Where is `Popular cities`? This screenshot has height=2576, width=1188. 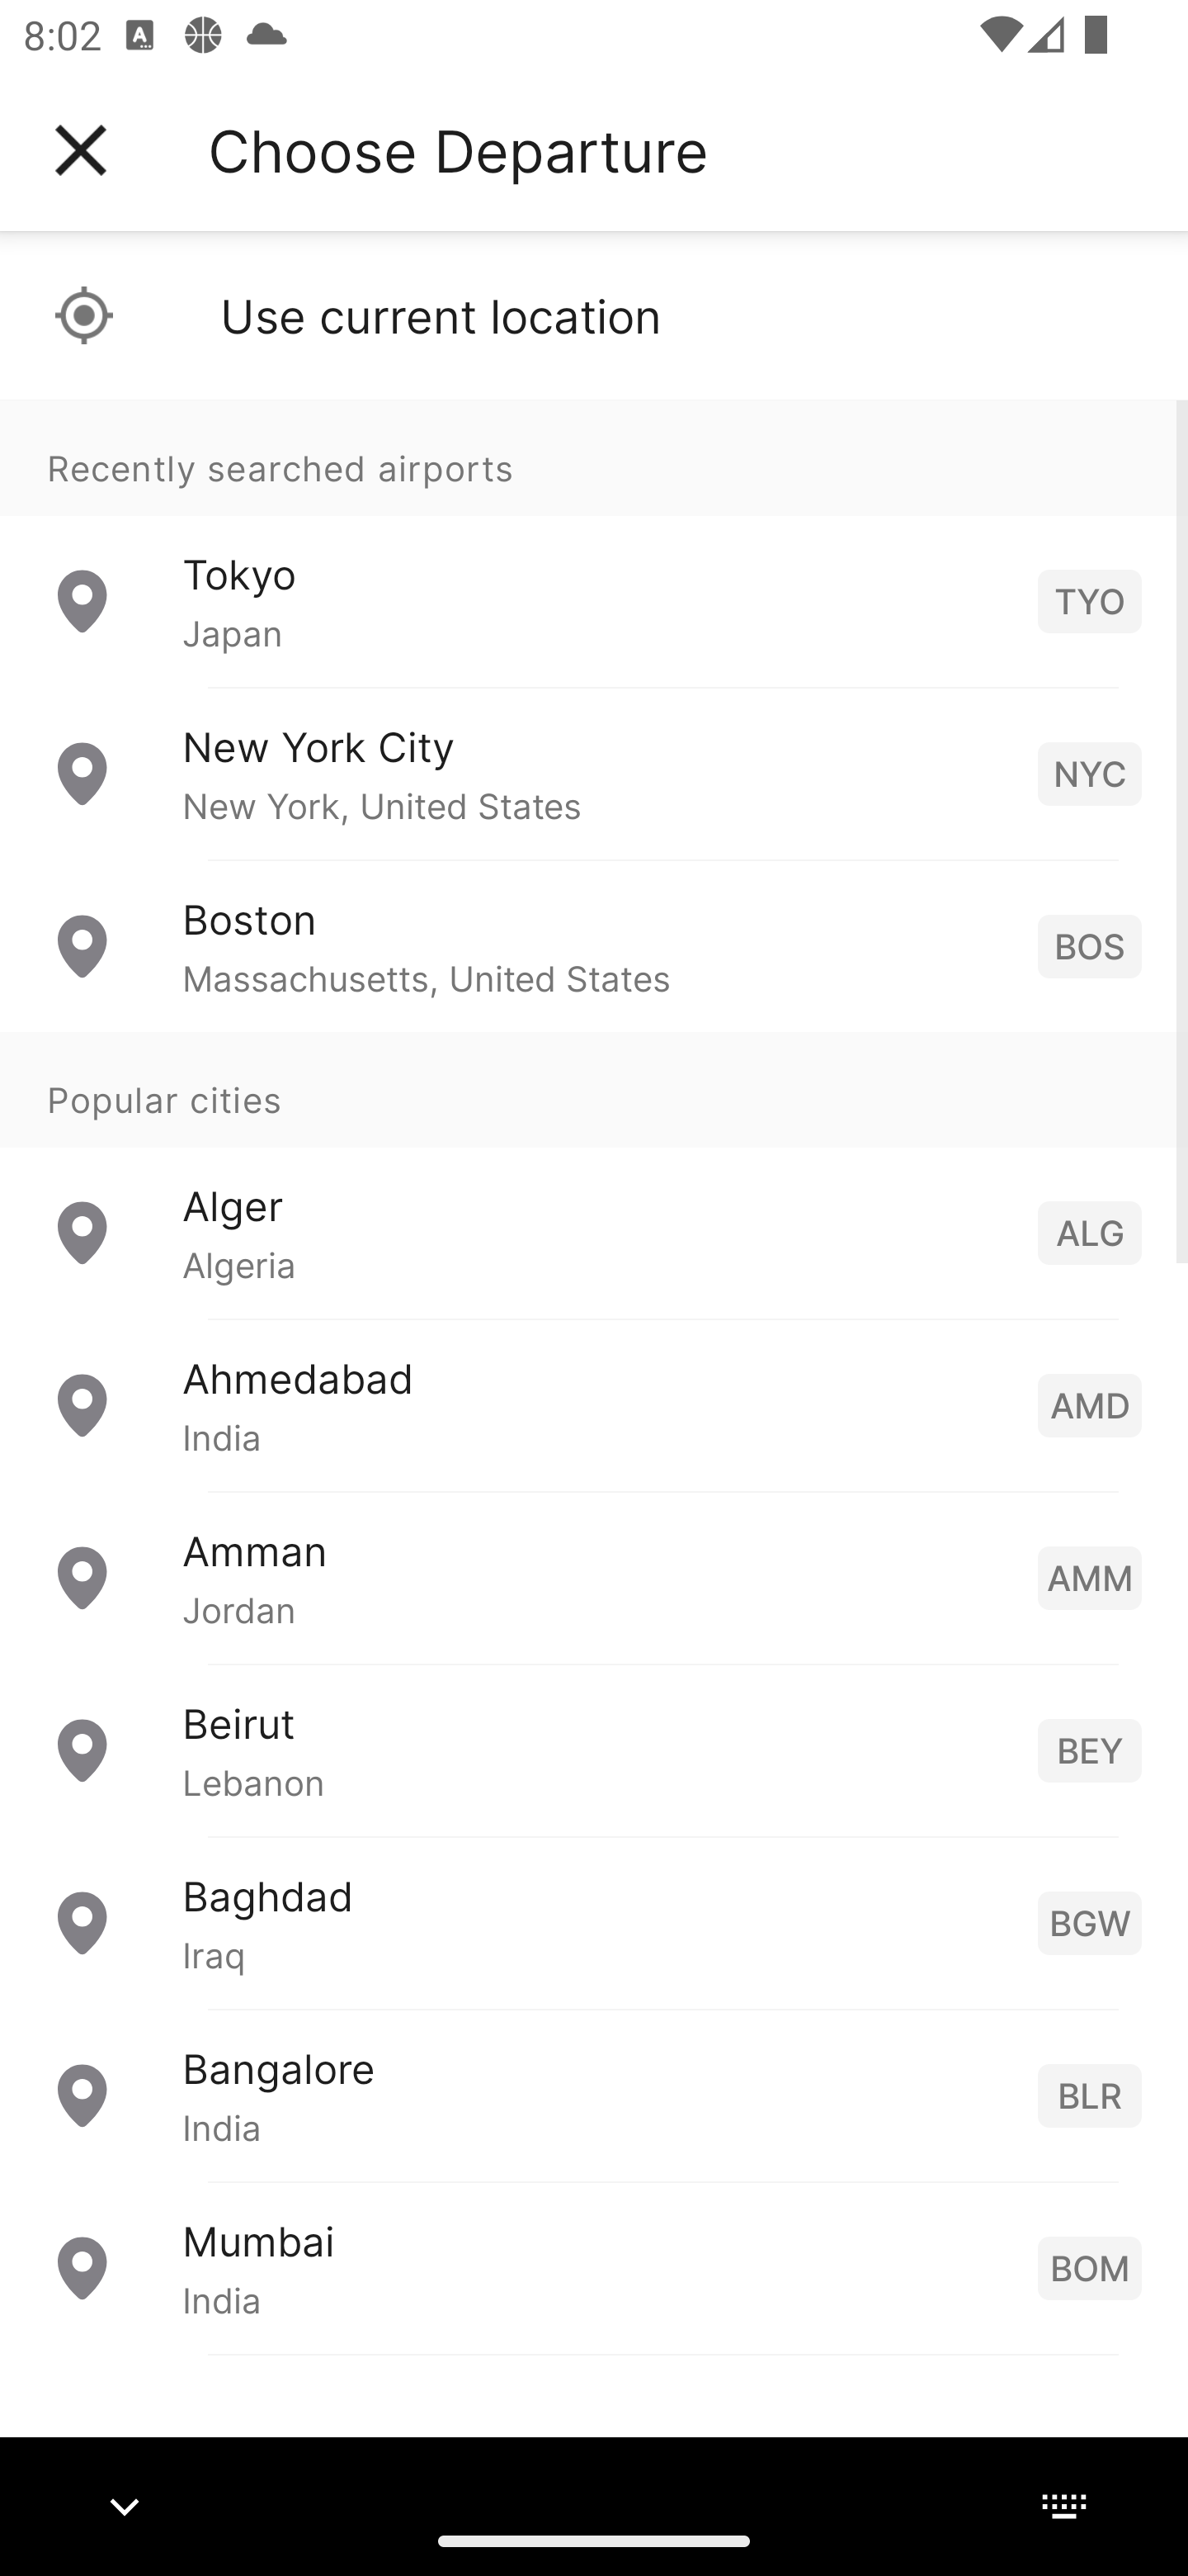 Popular cities is located at coordinates (594, 1091).